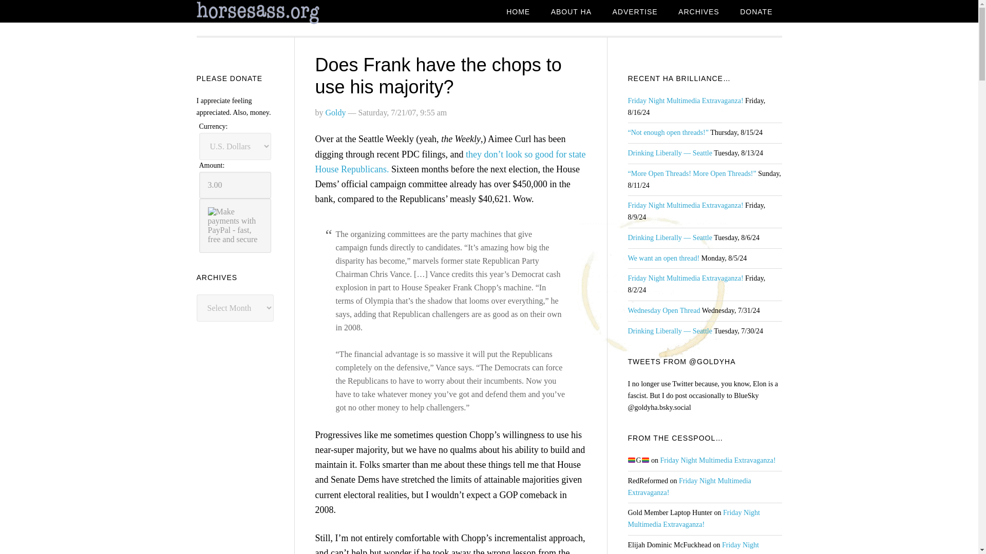 The height and width of the screenshot is (554, 986). What do you see at coordinates (571, 12) in the screenshot?
I see `ABOUT HA` at bounding box center [571, 12].